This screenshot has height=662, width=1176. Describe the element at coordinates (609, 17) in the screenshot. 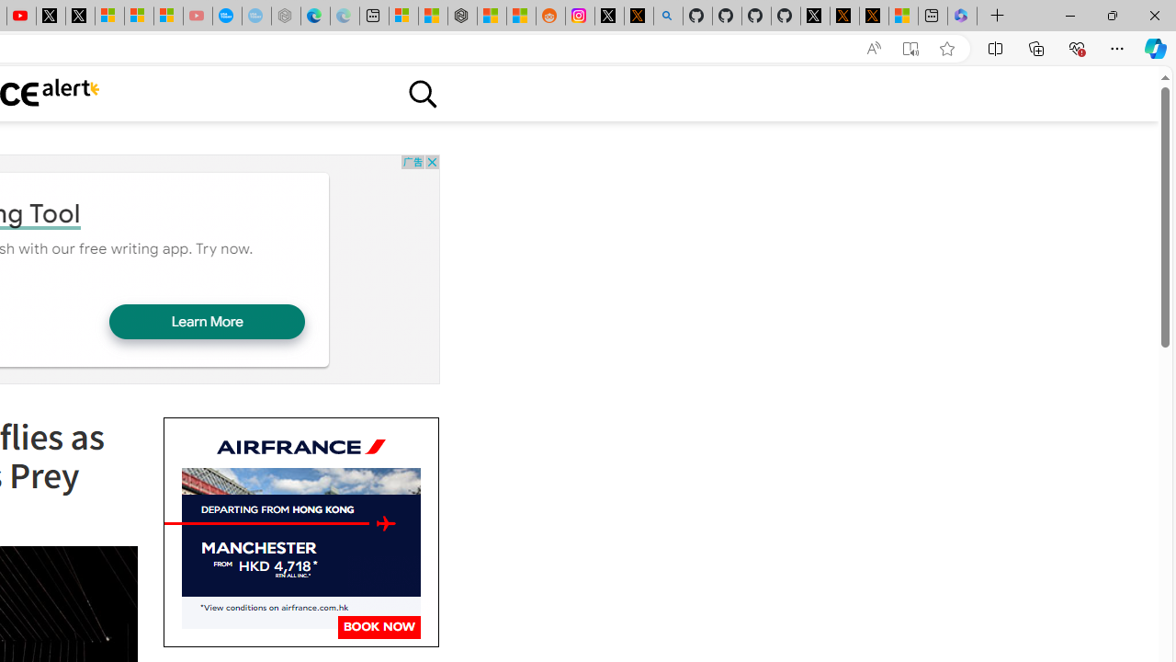

I see `Log in to X / X` at that location.